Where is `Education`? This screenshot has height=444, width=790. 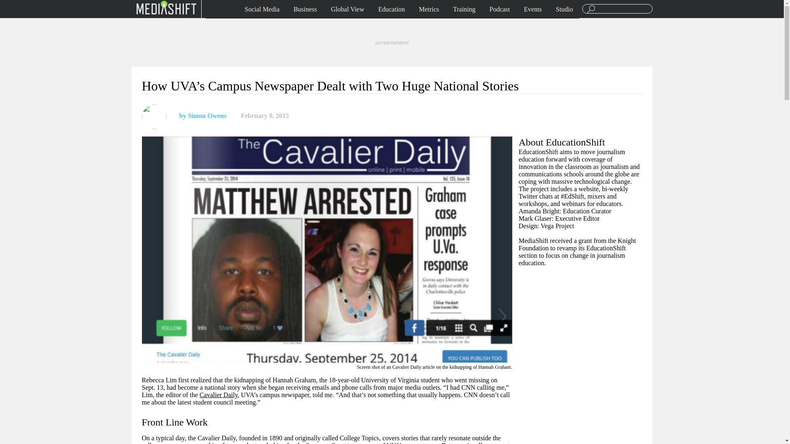 Education is located at coordinates (391, 9).